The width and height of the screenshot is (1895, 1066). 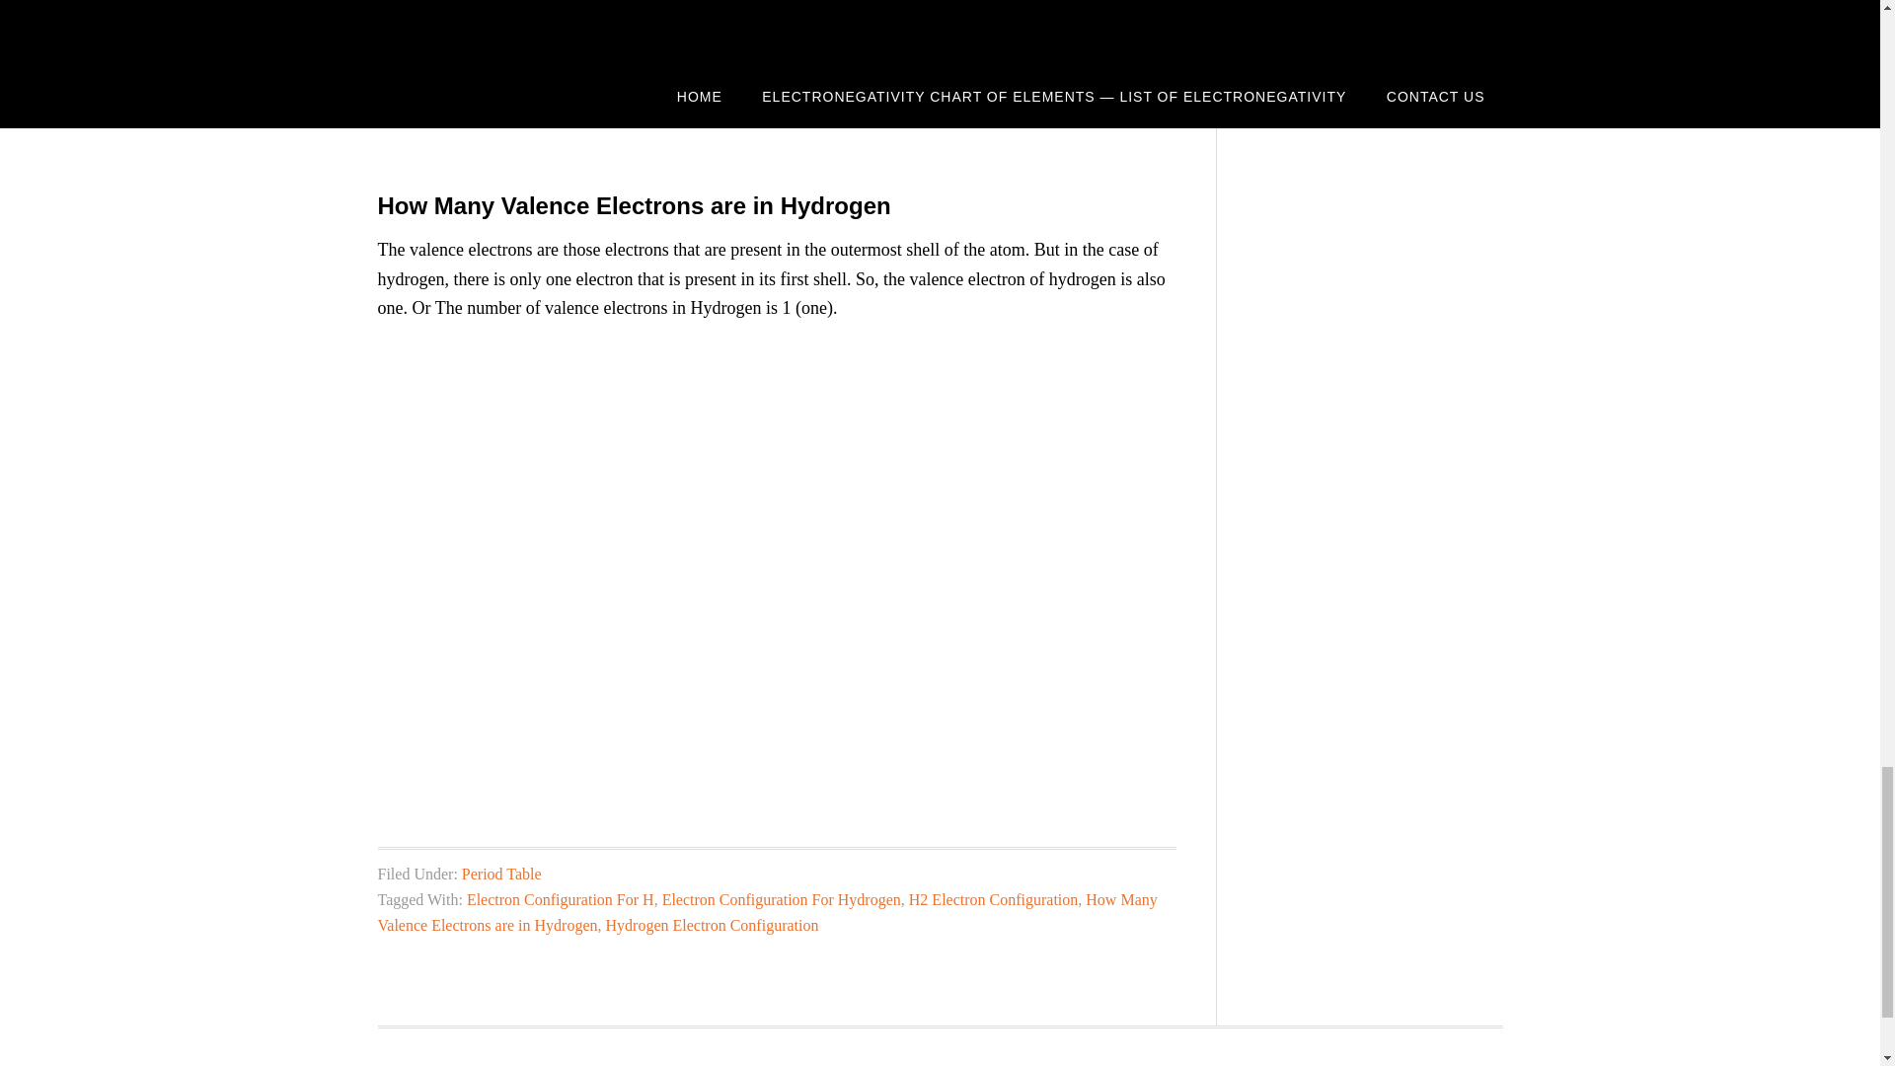 What do you see at coordinates (766, 912) in the screenshot?
I see `How Many Valence Electrons are in Hydrogen` at bounding box center [766, 912].